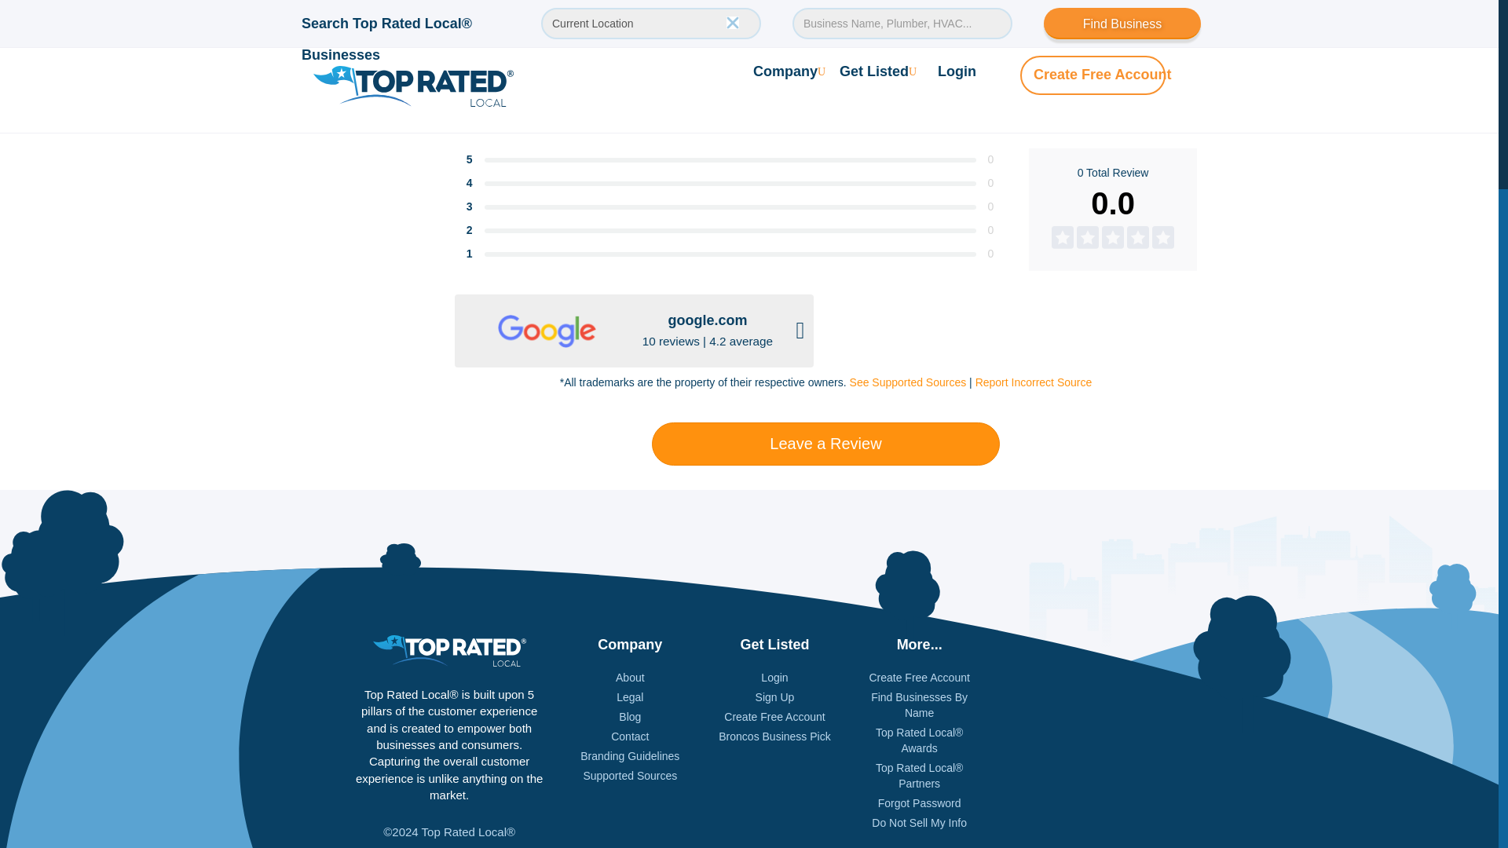  What do you see at coordinates (367, 91) in the screenshot?
I see `Claim Business` at bounding box center [367, 91].